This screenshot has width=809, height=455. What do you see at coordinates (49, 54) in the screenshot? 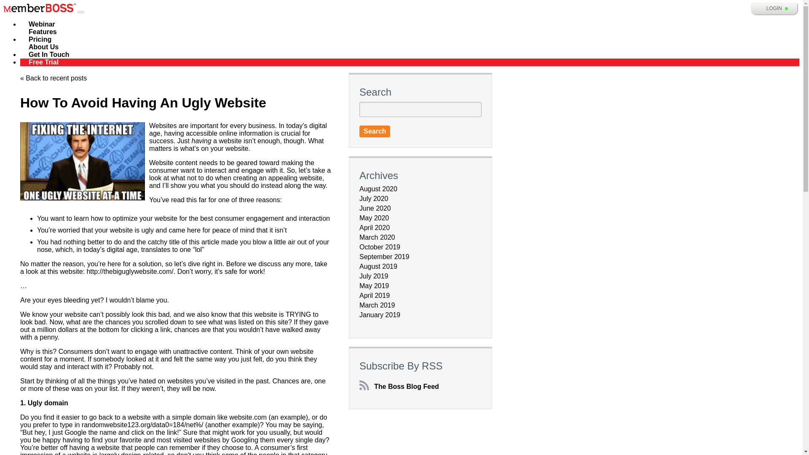
I see `Get In Touch` at bounding box center [49, 54].